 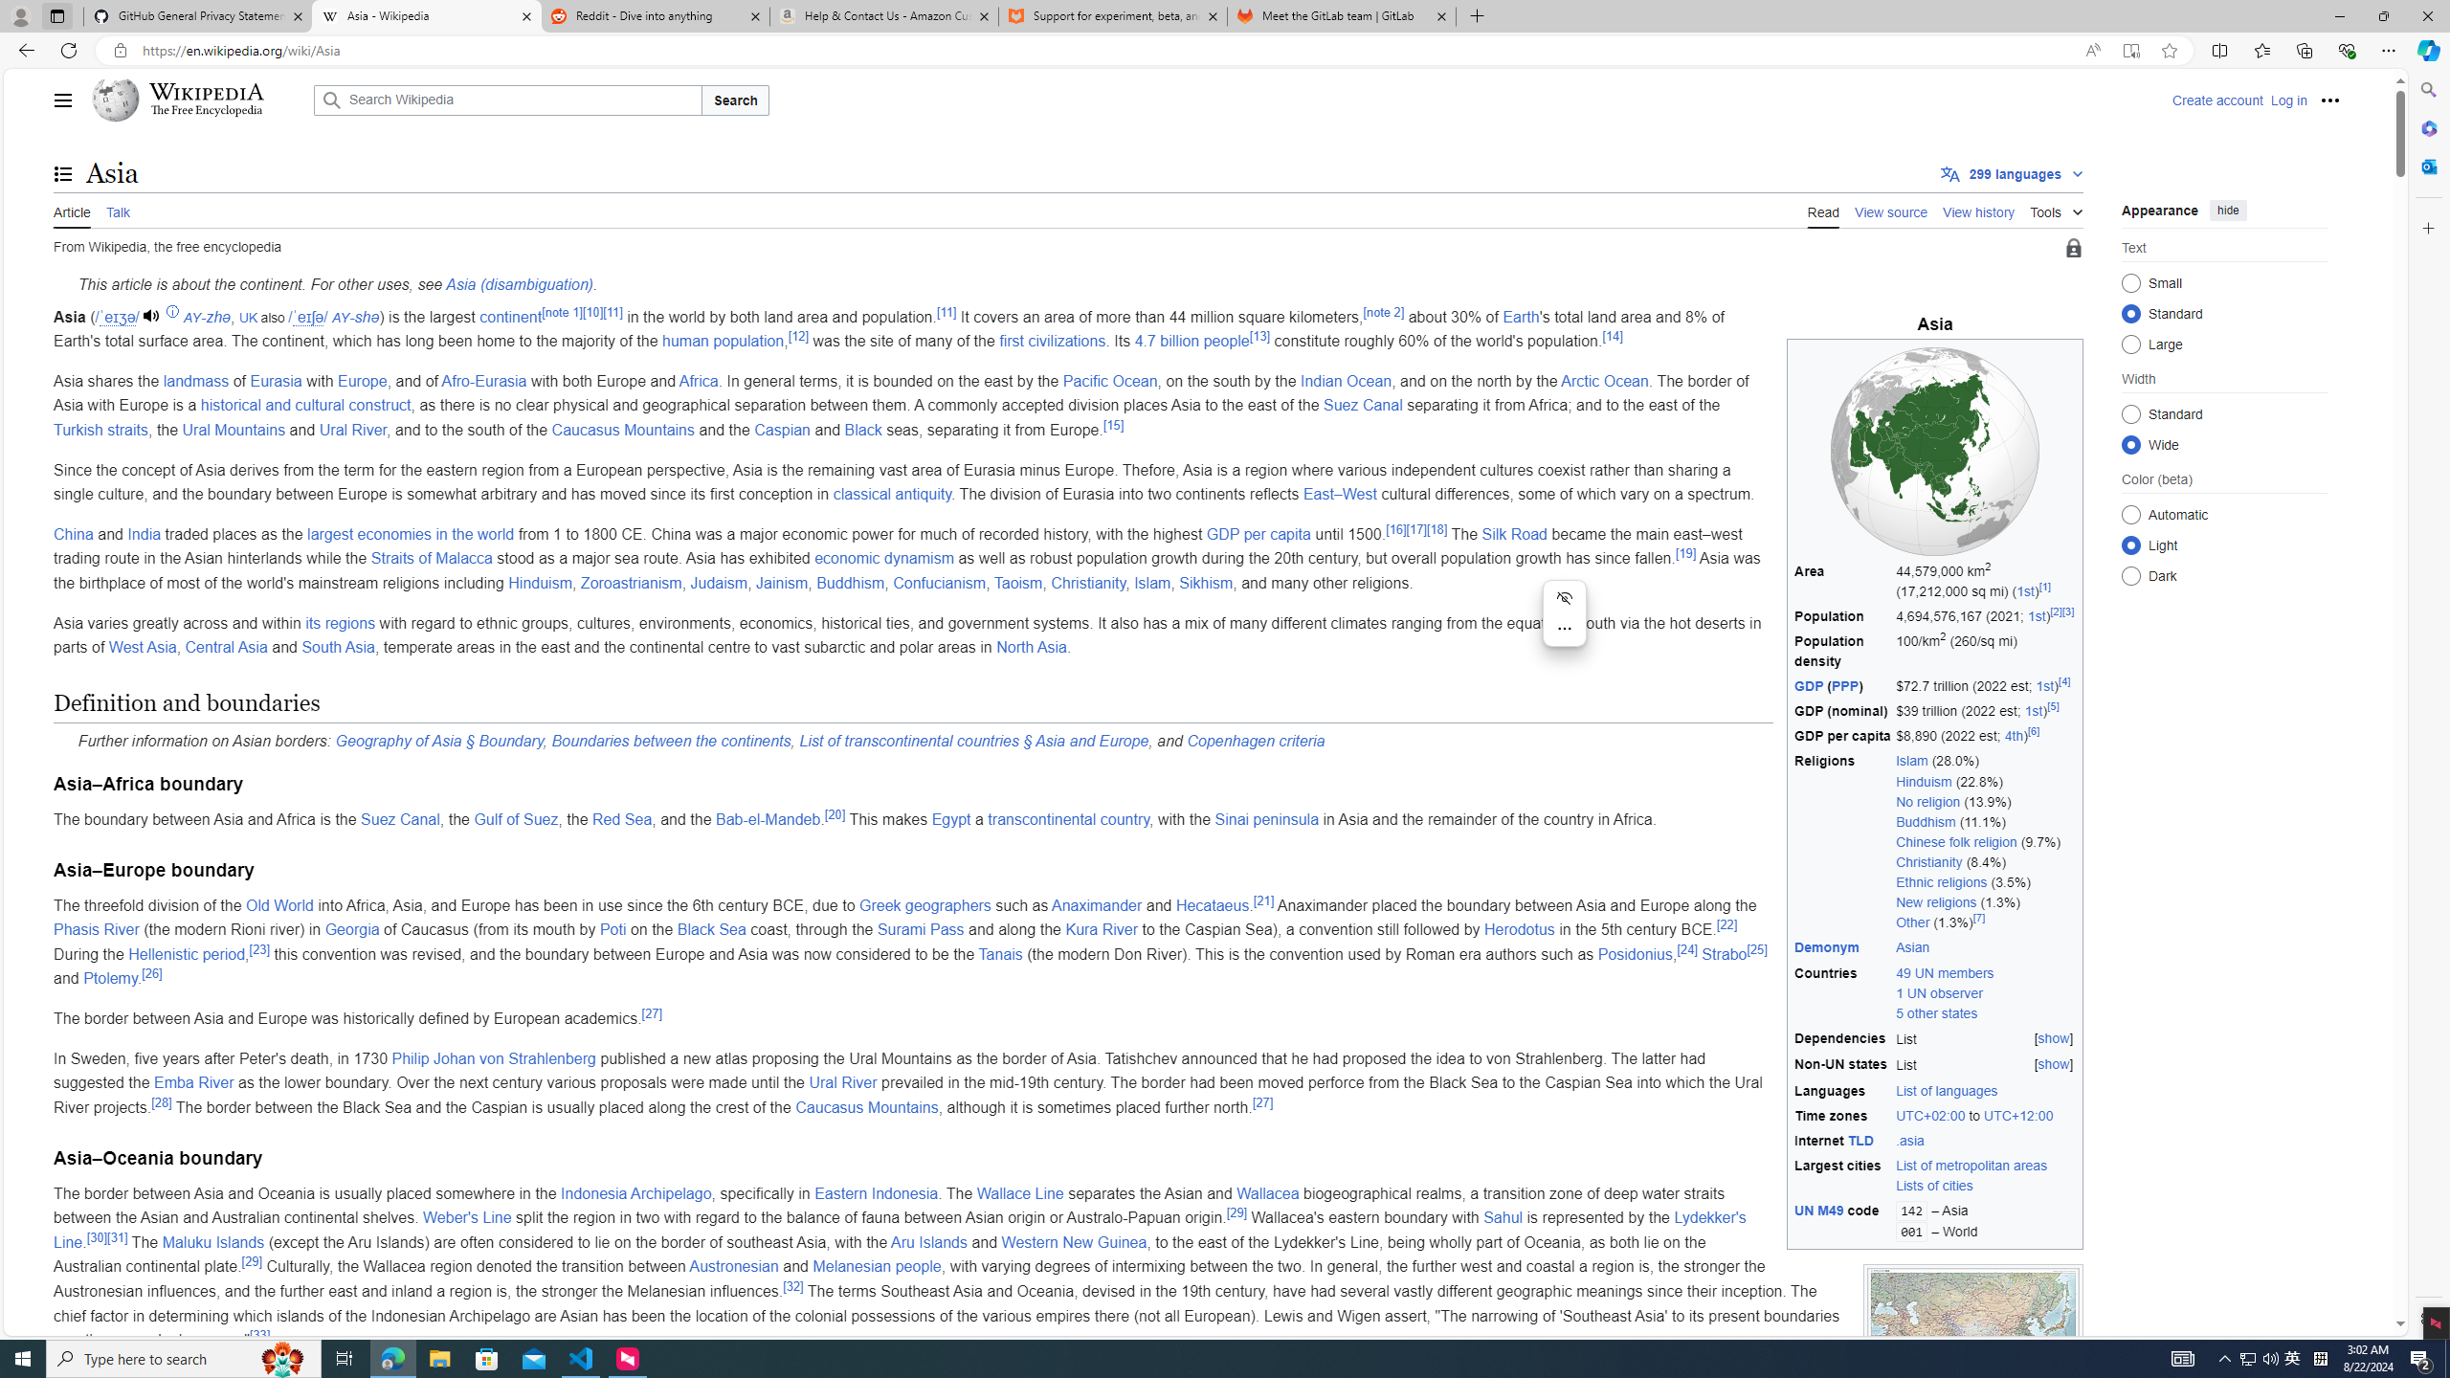 I want to click on More actions, so click(x=1564, y=628).